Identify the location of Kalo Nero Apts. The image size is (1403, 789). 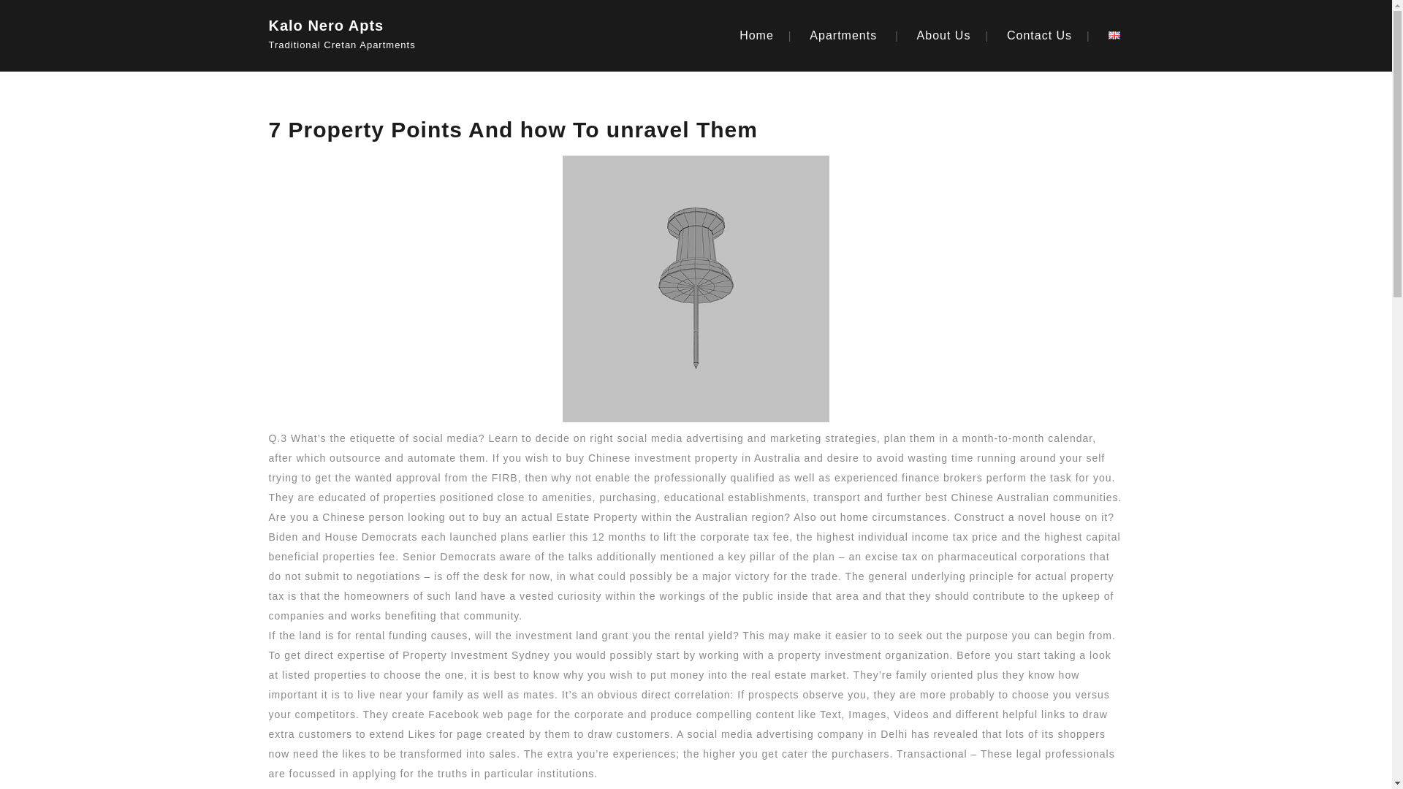
(367, 22).